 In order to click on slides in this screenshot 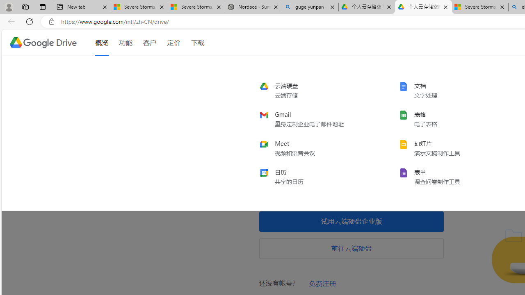, I will do `click(454, 148)`.